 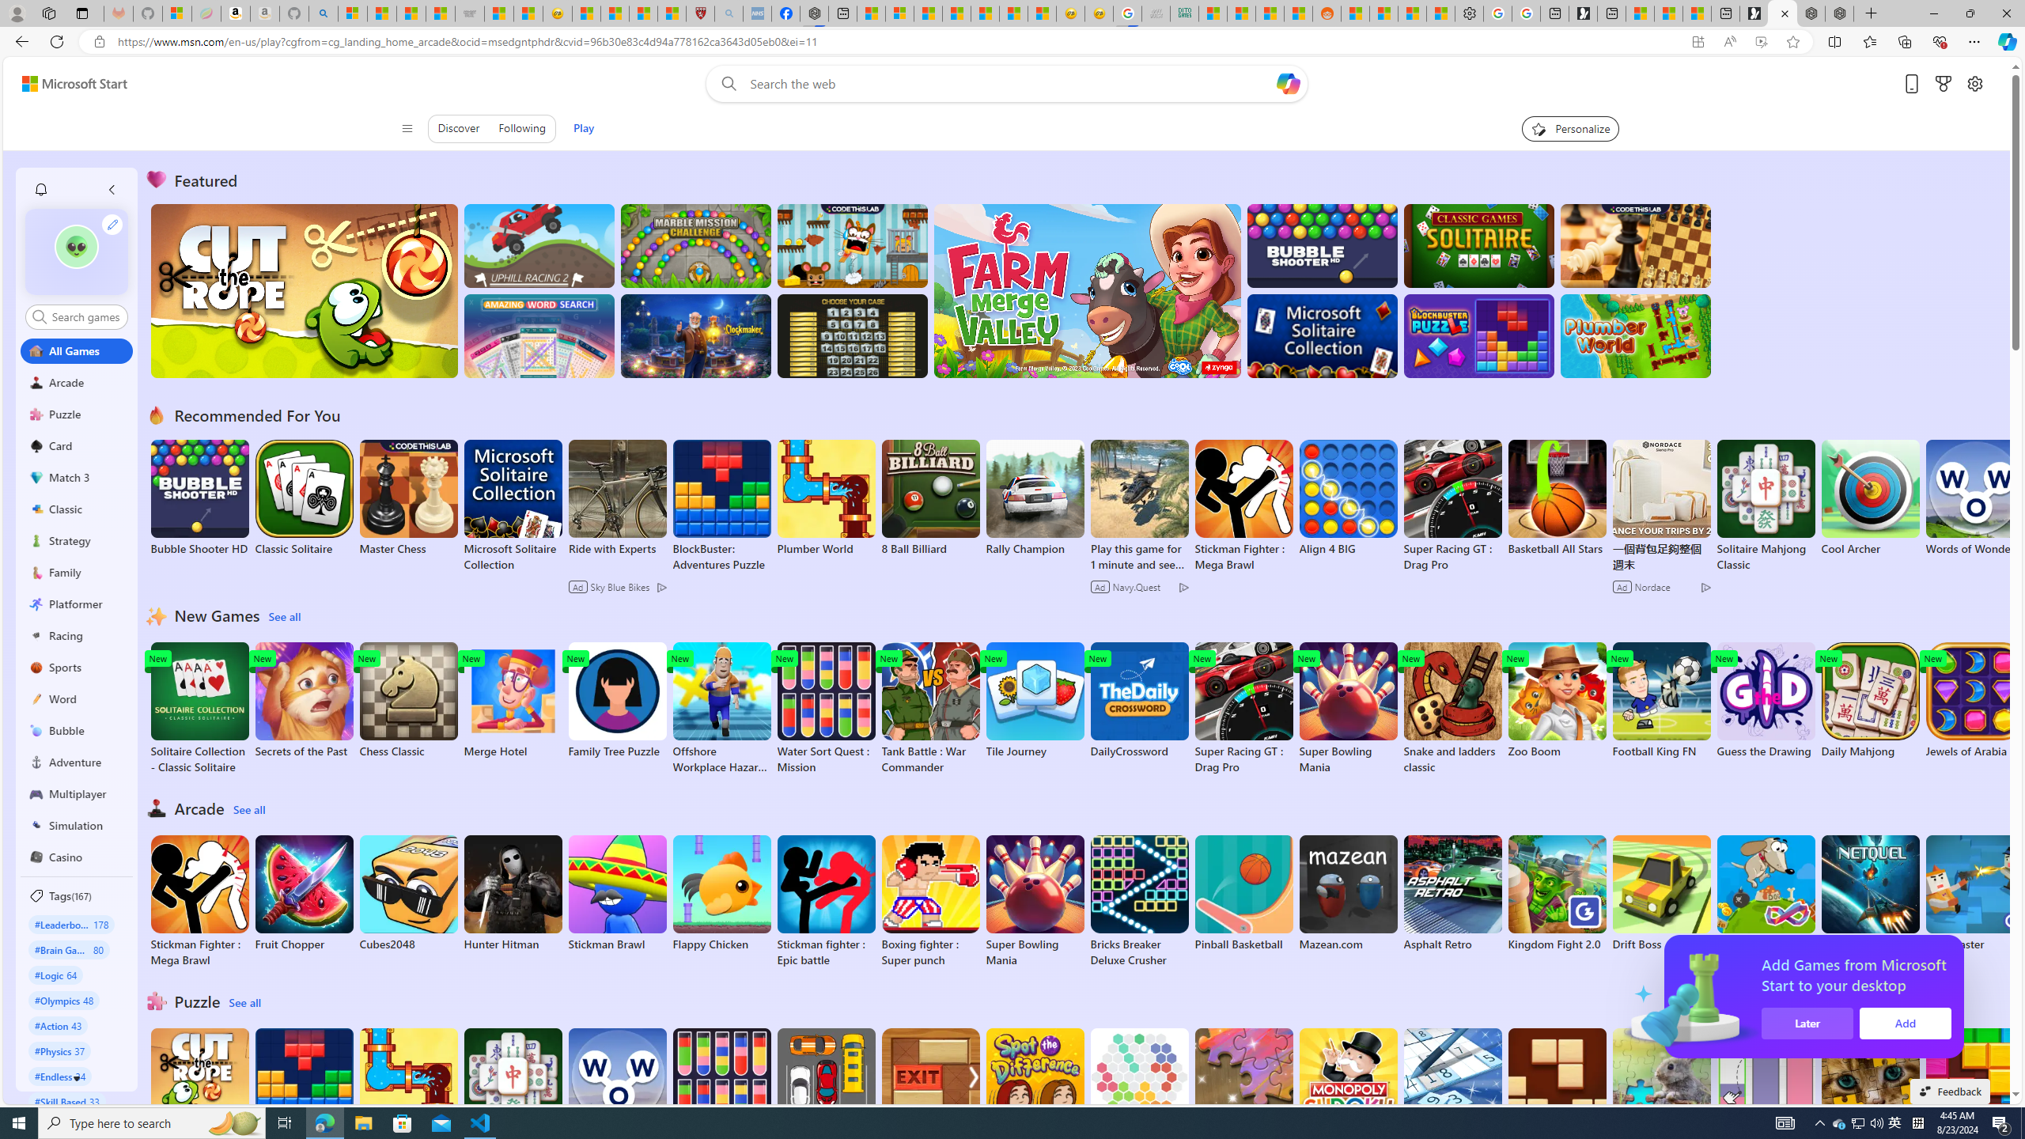 What do you see at coordinates (1766, 1095) in the screenshot?
I see `Liquid puzzle: sort the colors` at bounding box center [1766, 1095].